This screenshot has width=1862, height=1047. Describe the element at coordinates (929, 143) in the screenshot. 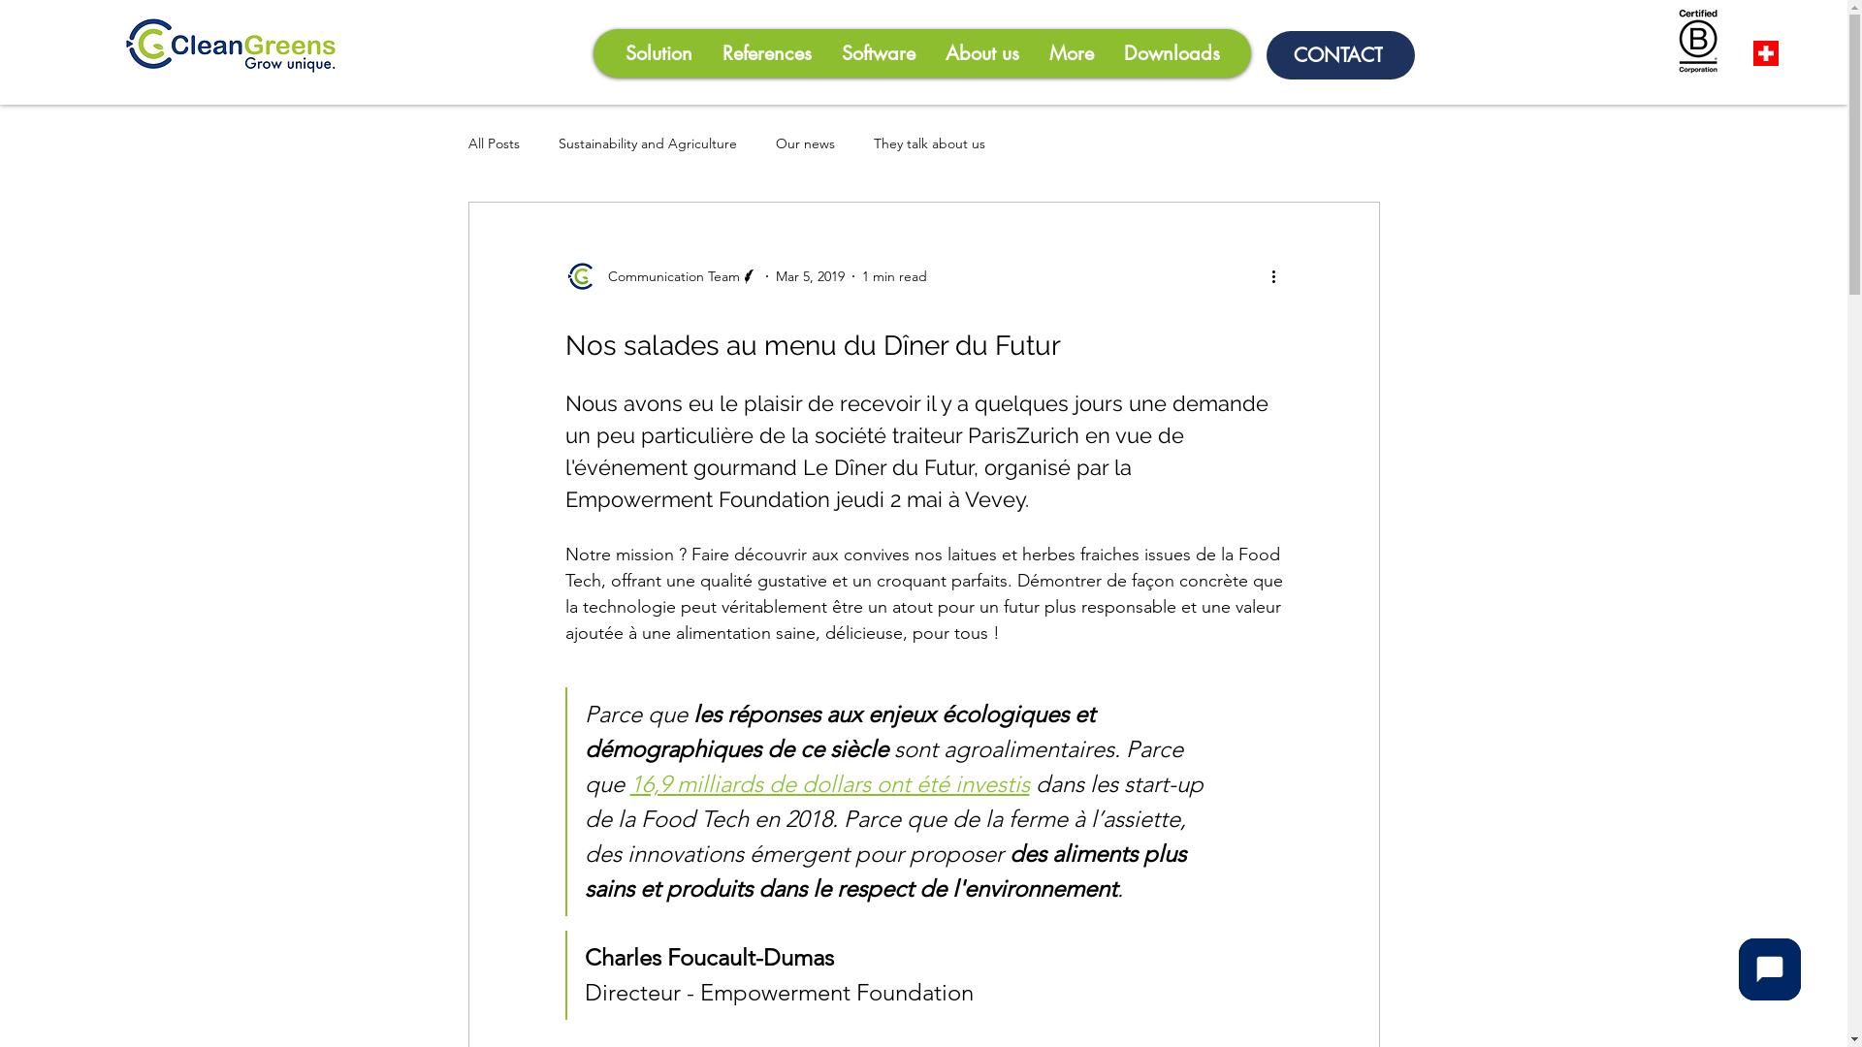

I see `They talk about us` at that location.